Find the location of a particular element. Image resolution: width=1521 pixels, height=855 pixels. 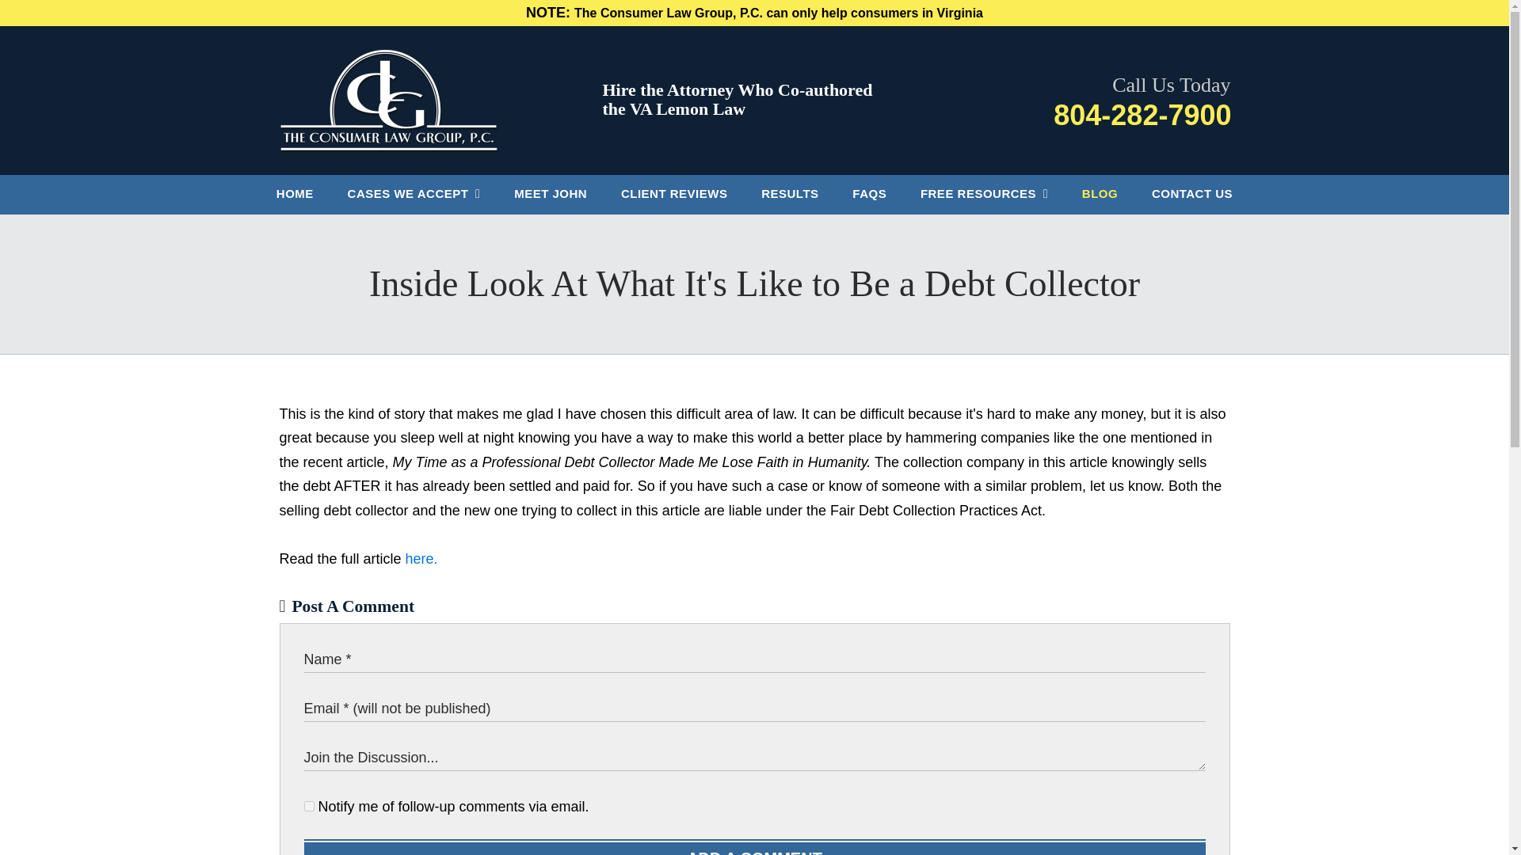

ADD A COMMENT is located at coordinates (755, 849).